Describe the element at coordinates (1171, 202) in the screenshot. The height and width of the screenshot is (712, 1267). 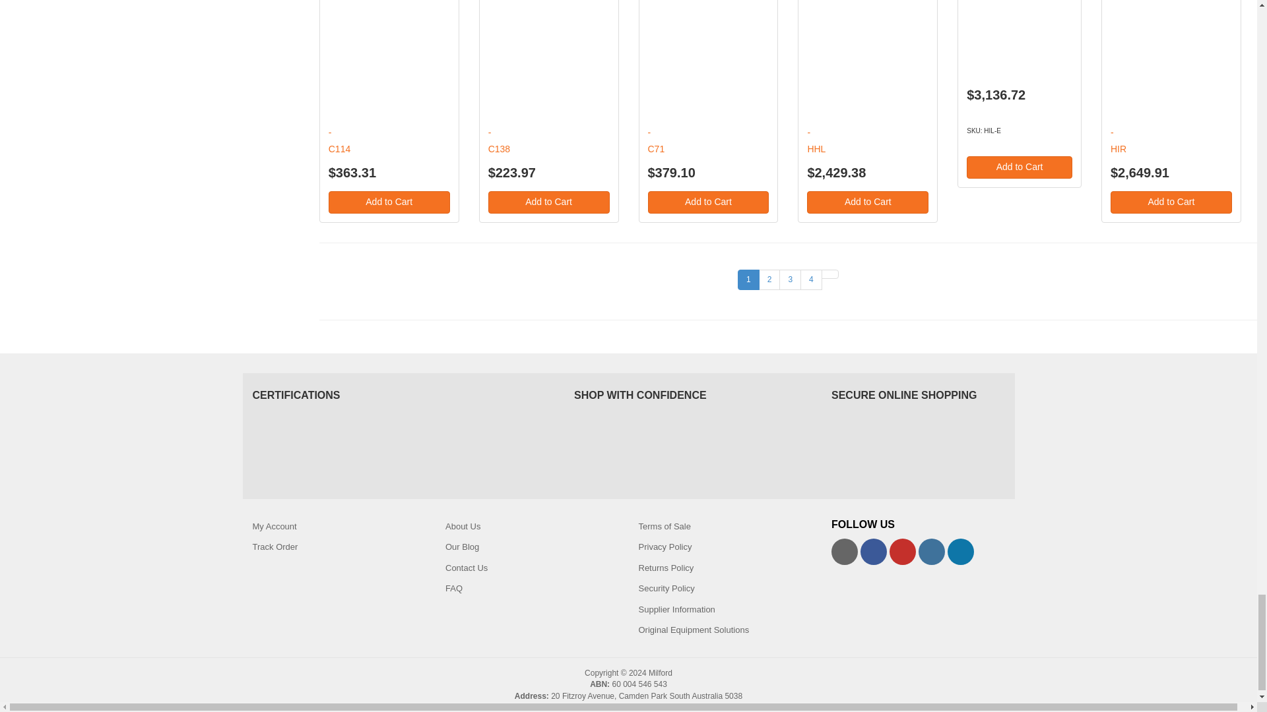
I see `Add  to Cart` at that location.